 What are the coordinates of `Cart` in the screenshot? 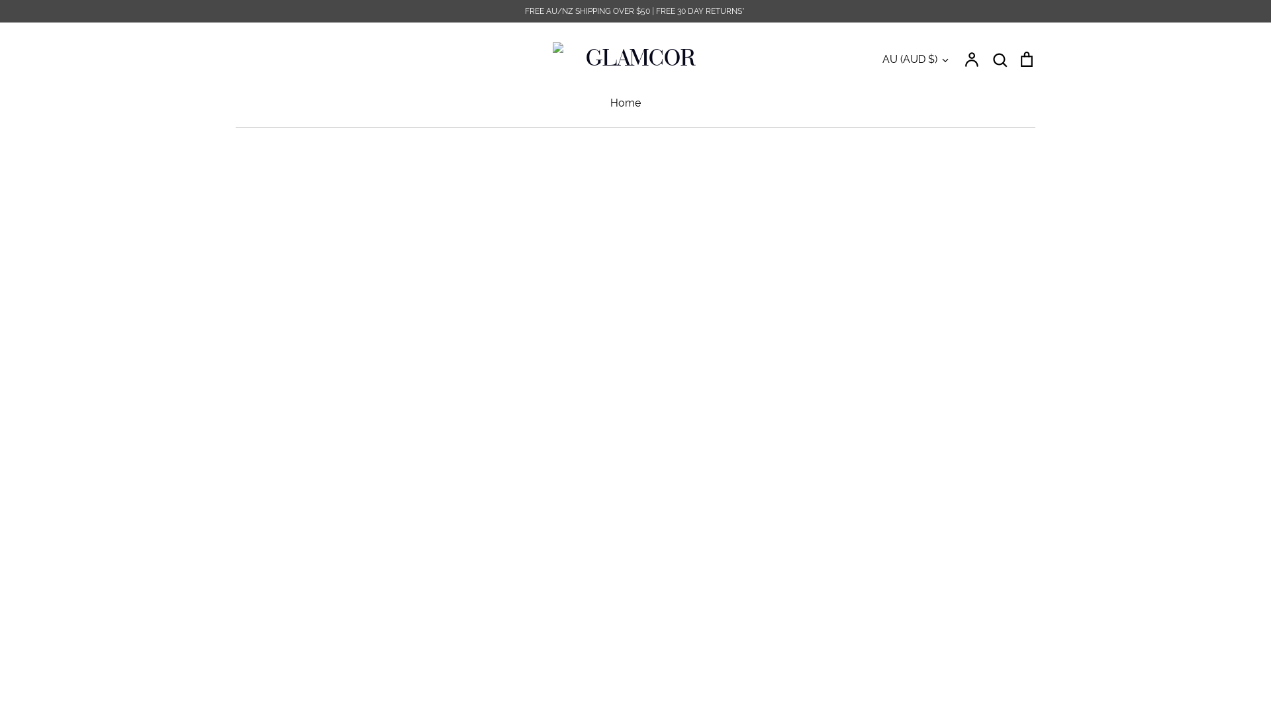 It's located at (1027, 58).